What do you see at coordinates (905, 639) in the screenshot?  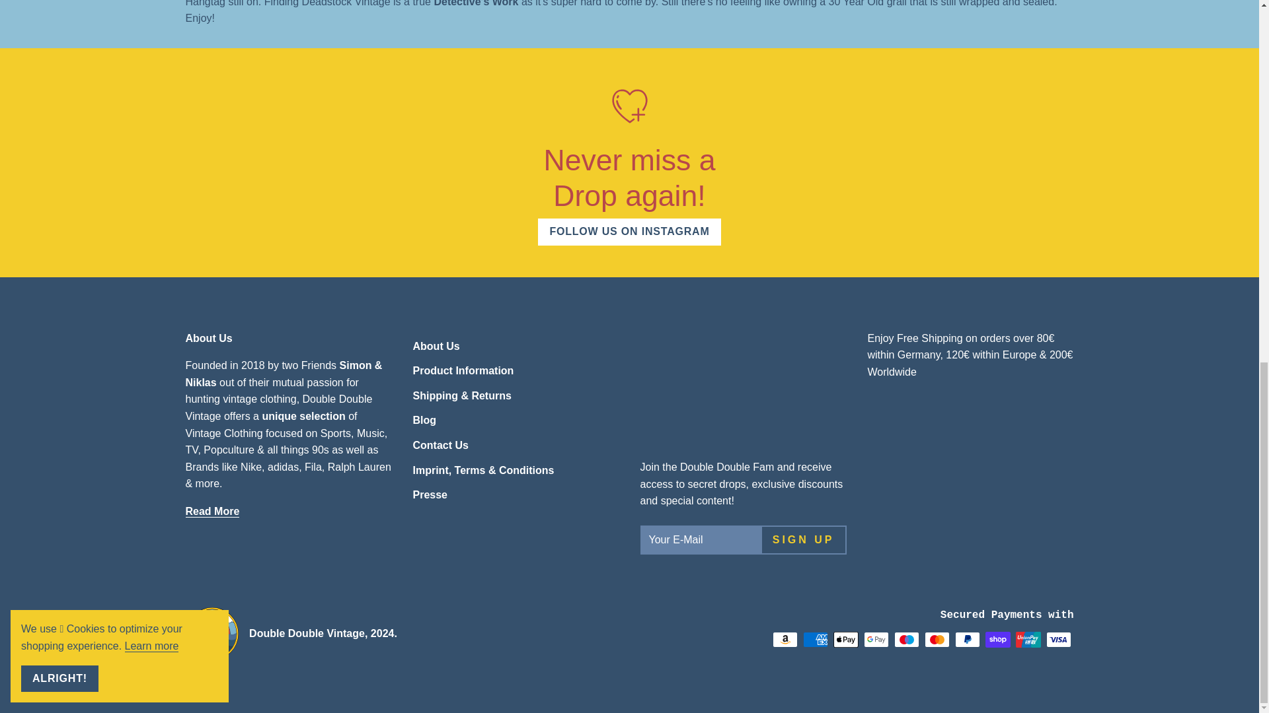 I see `Maestro` at bounding box center [905, 639].